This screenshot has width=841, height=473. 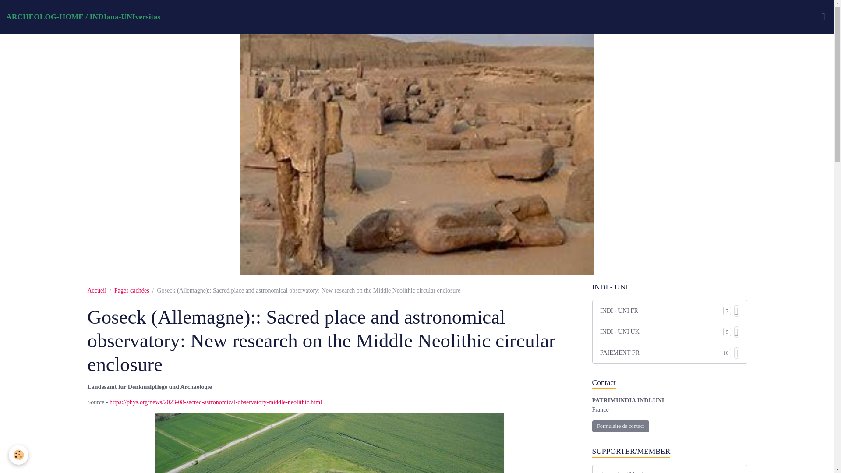 What do you see at coordinates (661, 332) in the screenshot?
I see `INDI - UNI UK` at bounding box center [661, 332].